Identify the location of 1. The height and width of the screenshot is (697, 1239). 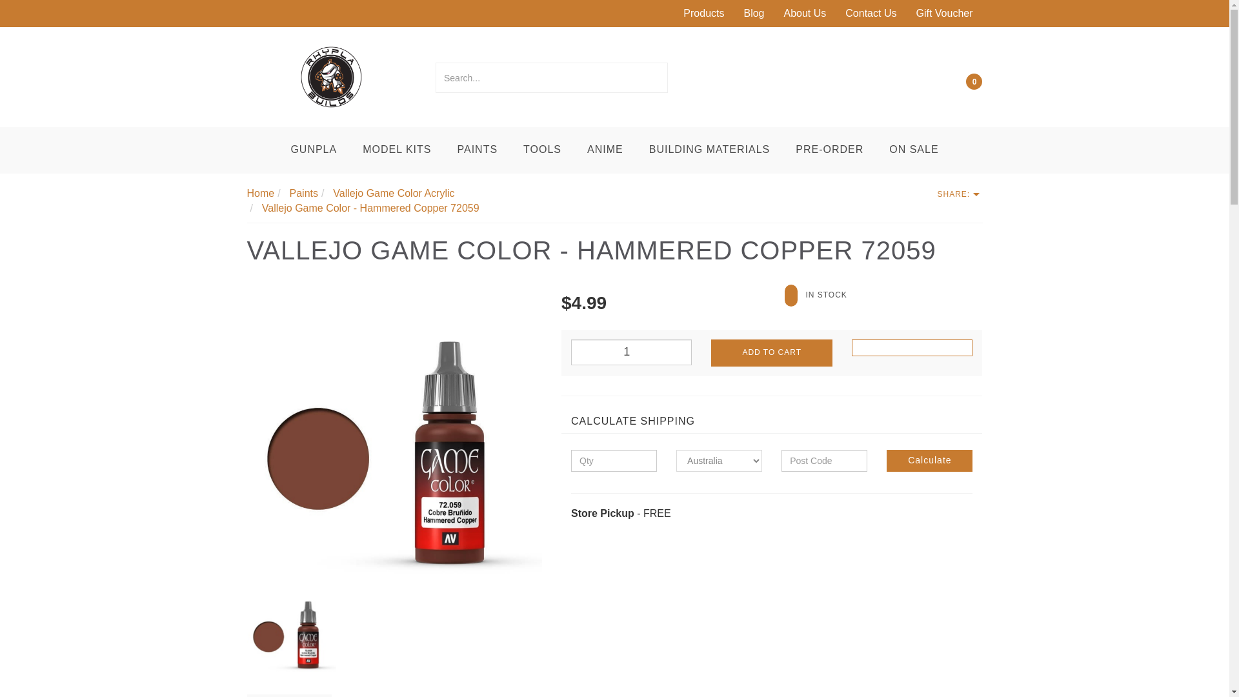
(631, 352).